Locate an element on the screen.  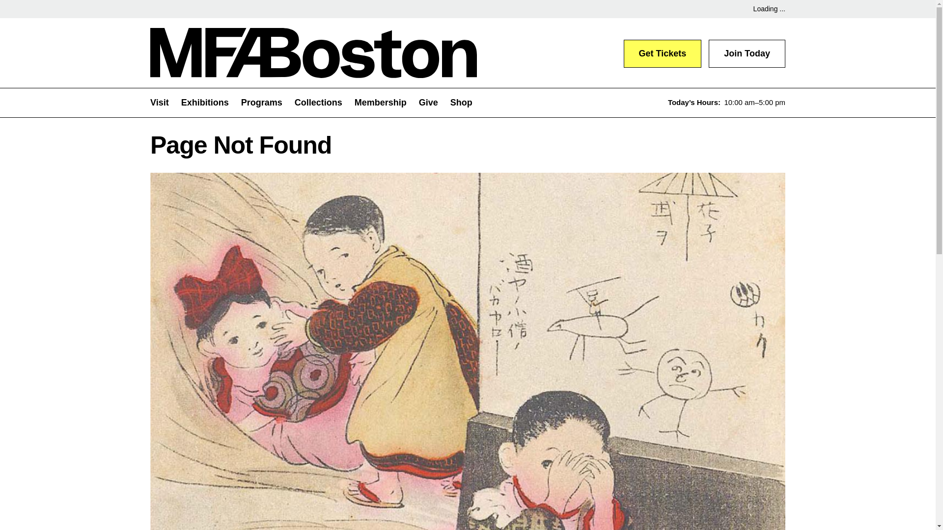
Search is located at coordinates (655, 102).